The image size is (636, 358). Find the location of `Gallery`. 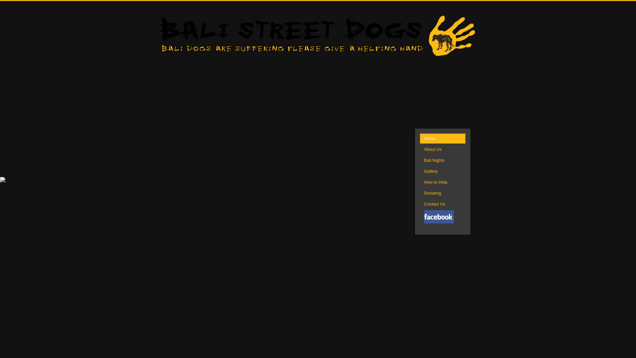

Gallery is located at coordinates (443, 171).